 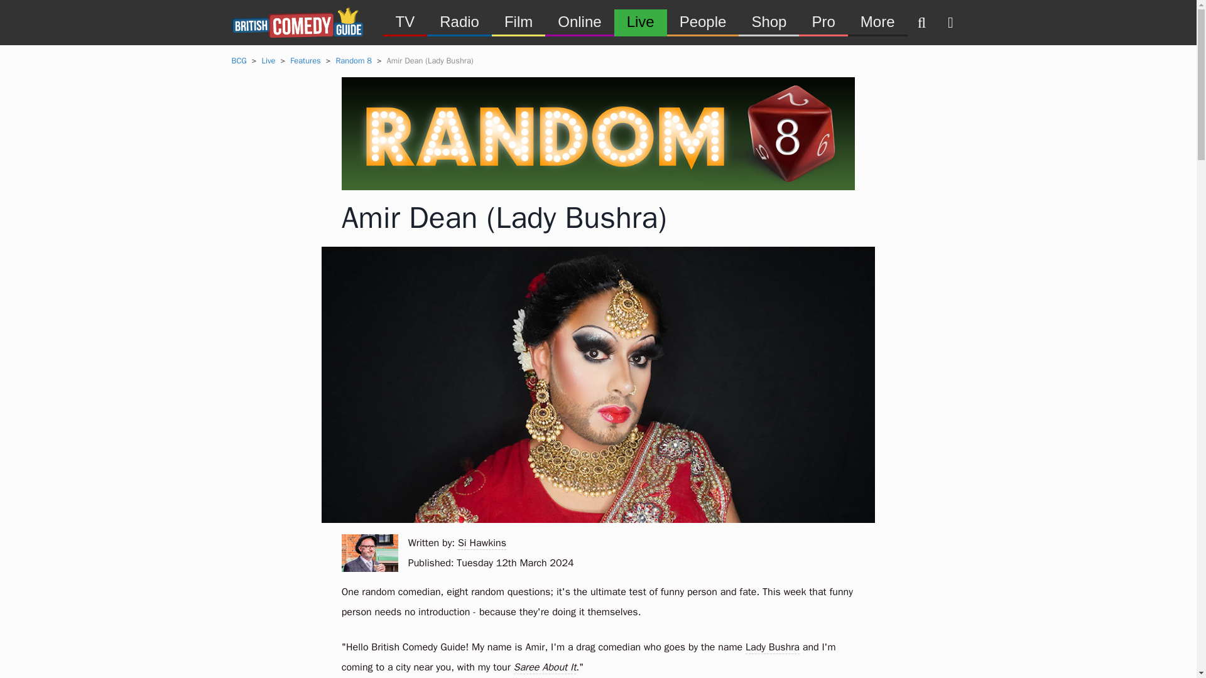 I want to click on Live, so click(x=268, y=60).